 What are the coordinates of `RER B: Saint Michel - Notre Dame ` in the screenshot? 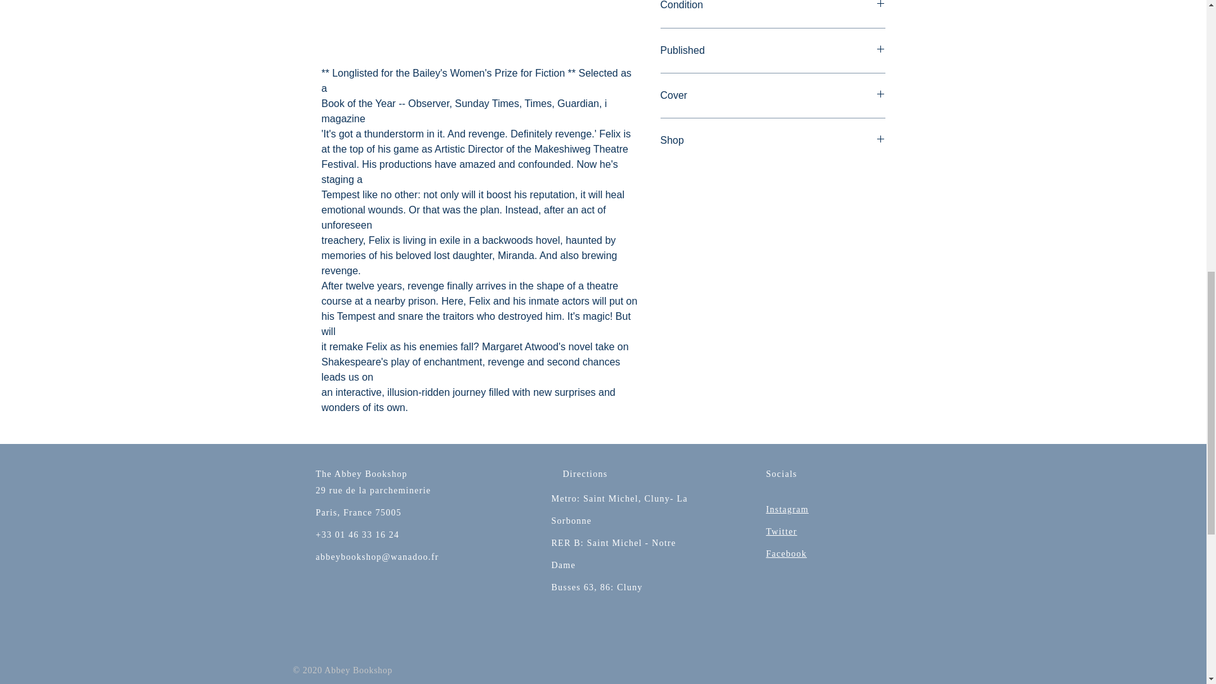 It's located at (613, 554).